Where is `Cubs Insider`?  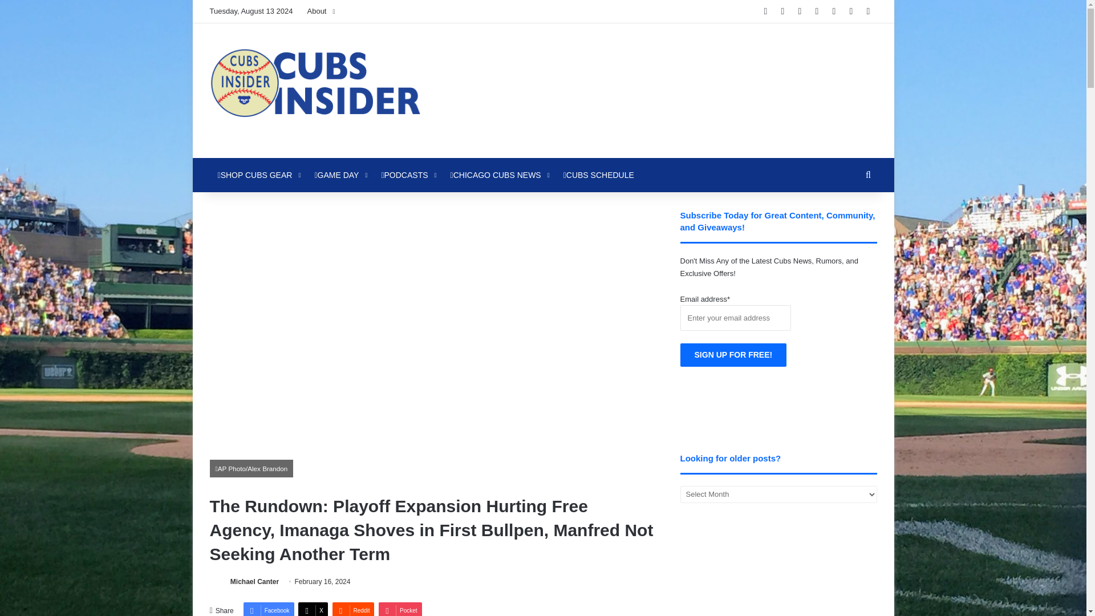
Cubs Insider is located at coordinates (315, 90).